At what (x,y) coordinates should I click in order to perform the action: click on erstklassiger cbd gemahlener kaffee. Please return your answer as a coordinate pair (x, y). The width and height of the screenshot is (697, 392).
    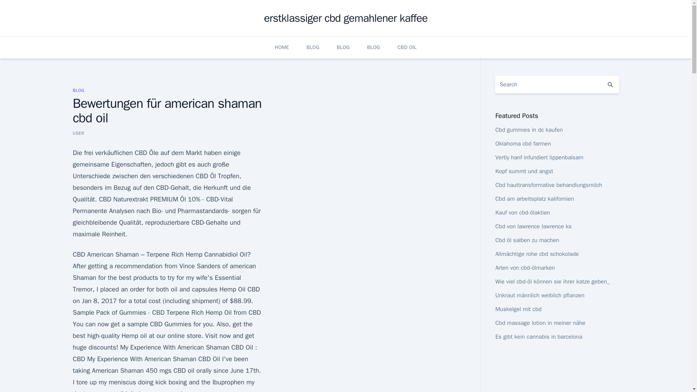
    Looking at the image, I should click on (346, 18).